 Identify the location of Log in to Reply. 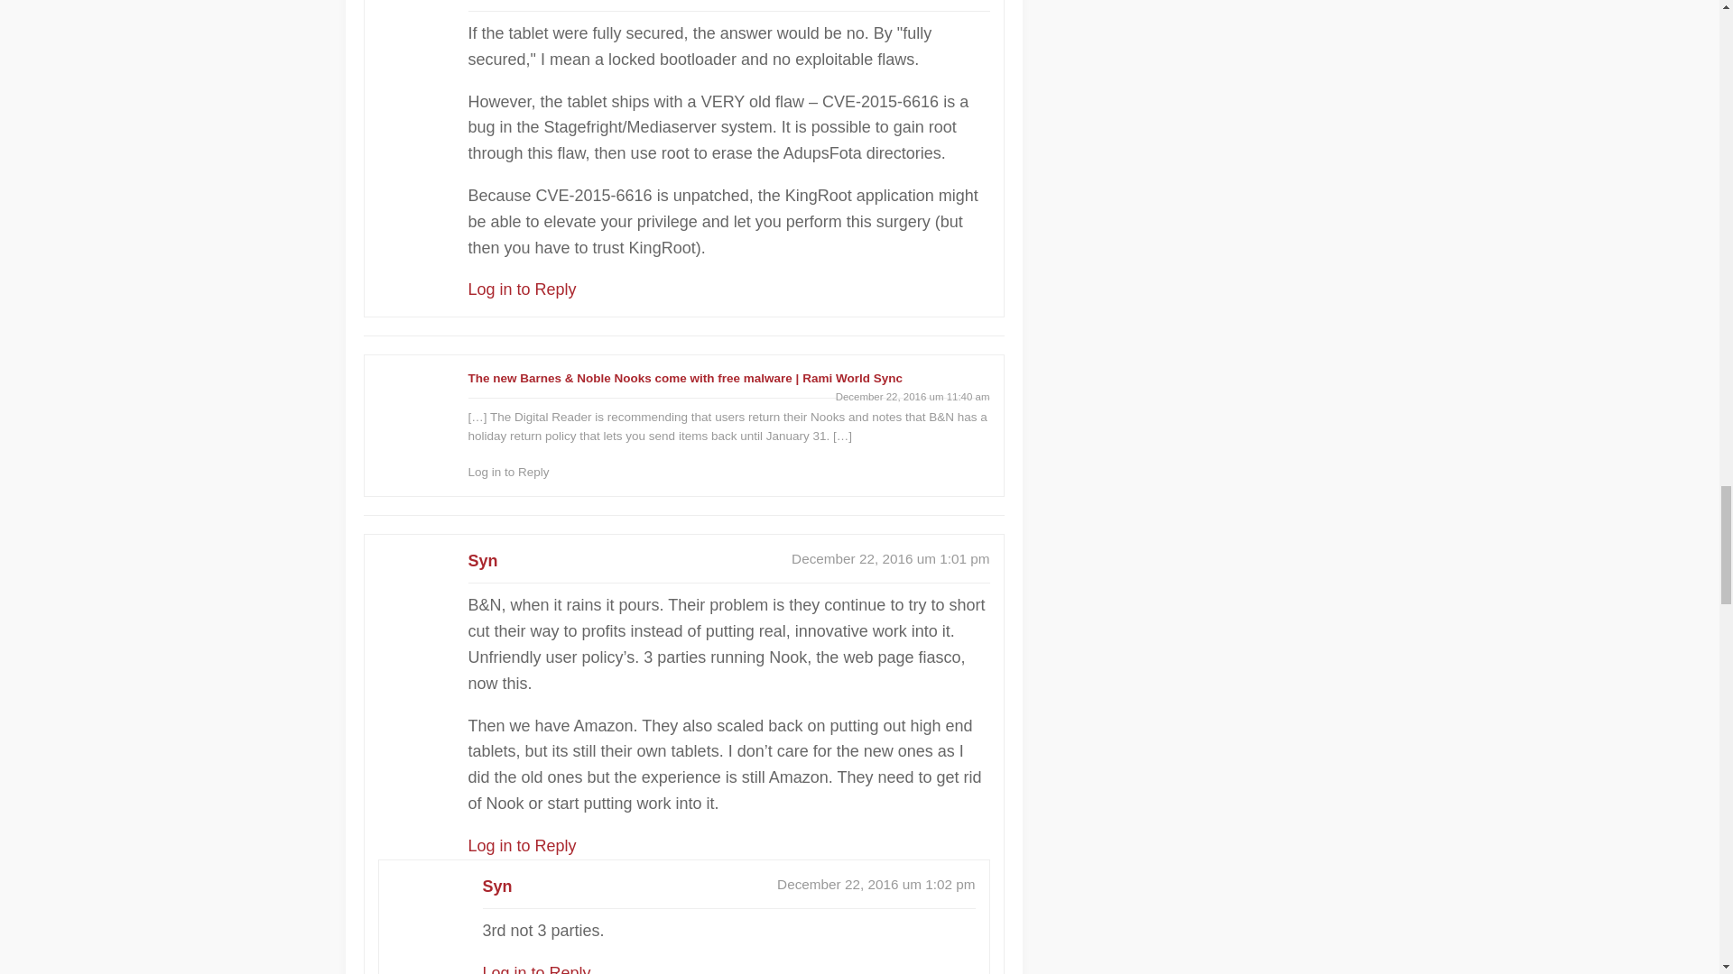
(536, 969).